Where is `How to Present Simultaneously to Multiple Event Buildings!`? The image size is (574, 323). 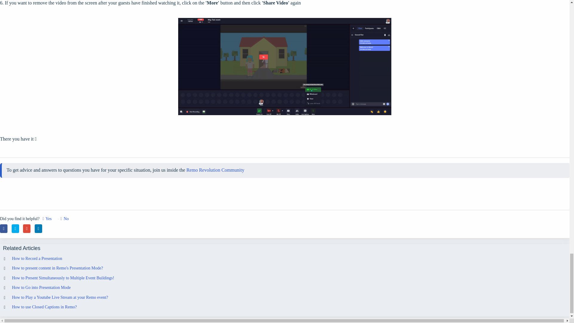 How to Present Simultaneously to Multiple Event Buildings! is located at coordinates (63, 278).